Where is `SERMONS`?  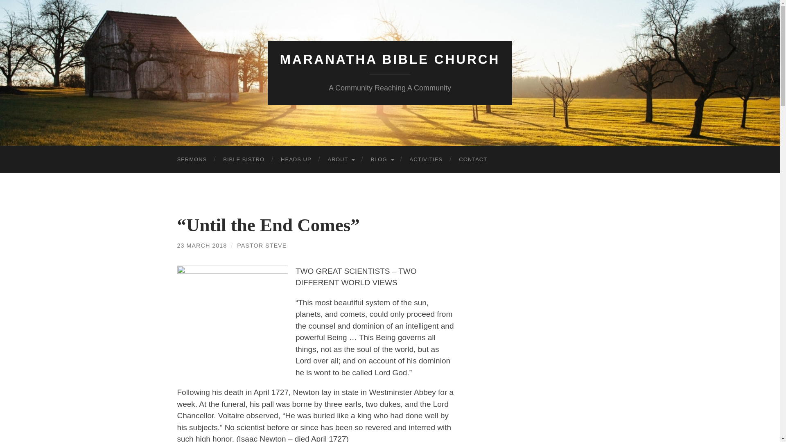
SERMONS is located at coordinates (192, 160).